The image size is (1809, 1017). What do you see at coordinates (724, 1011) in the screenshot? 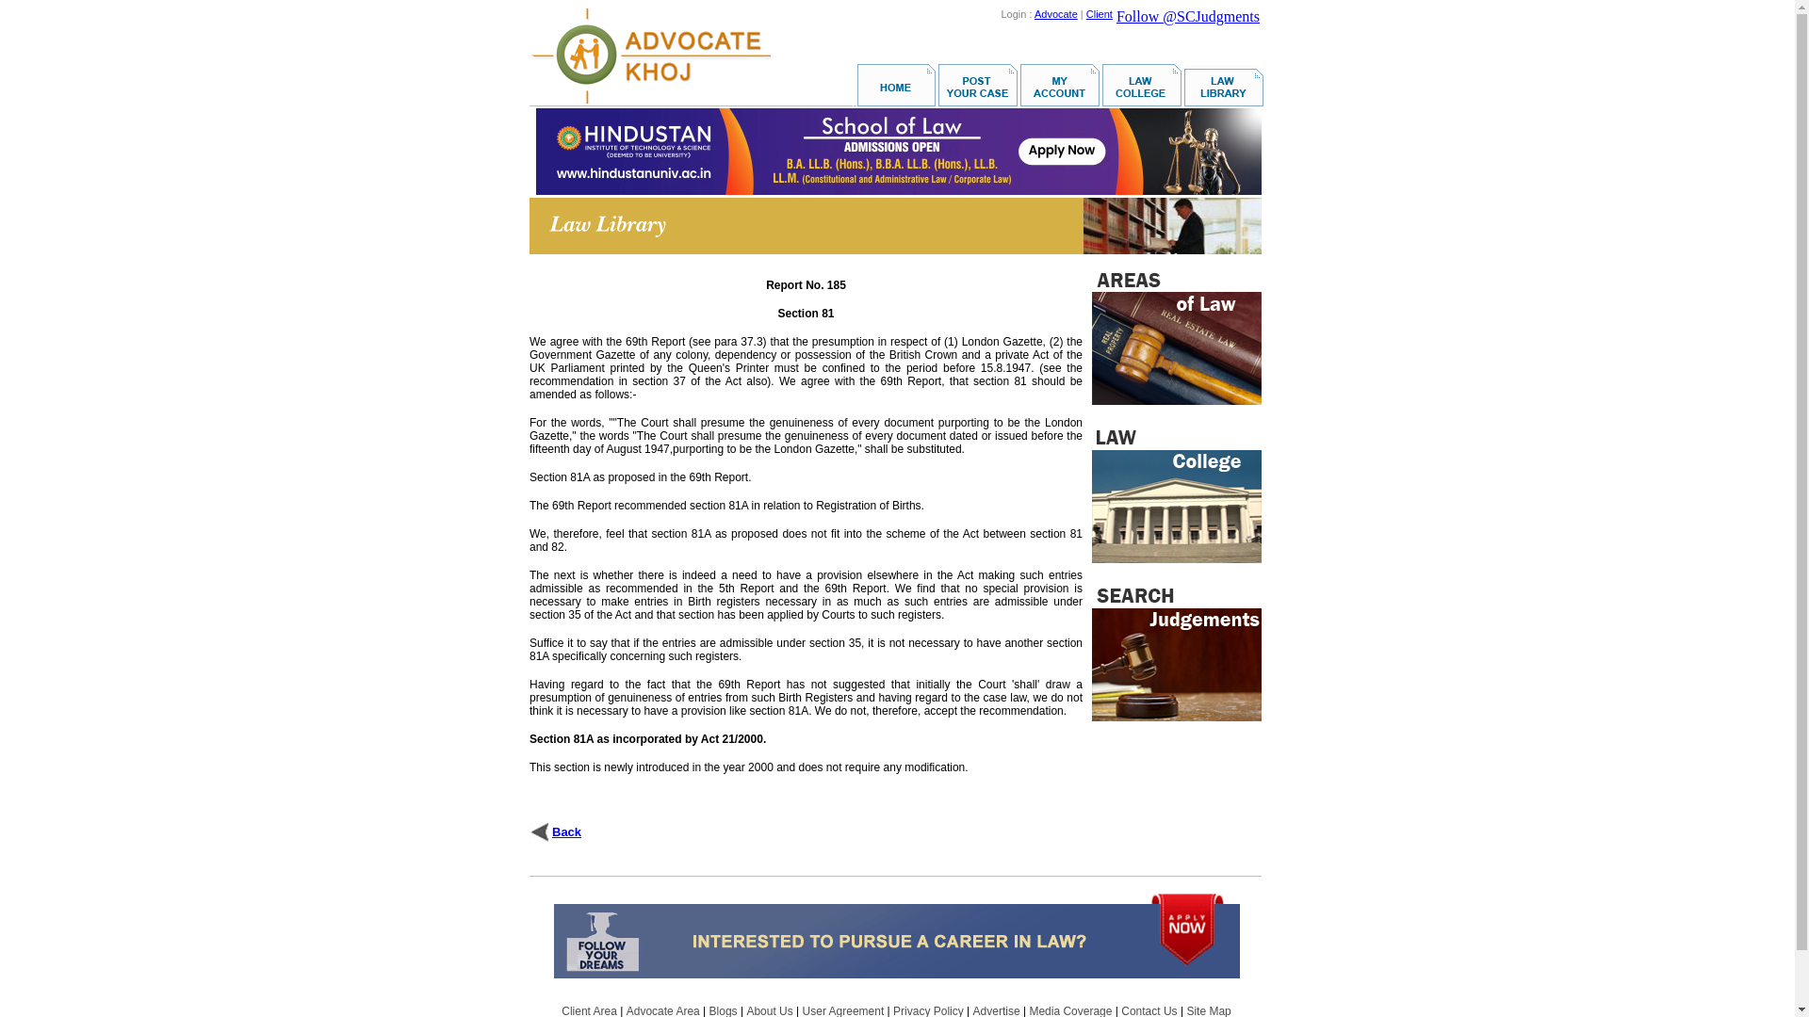
I see `Blogs` at bounding box center [724, 1011].